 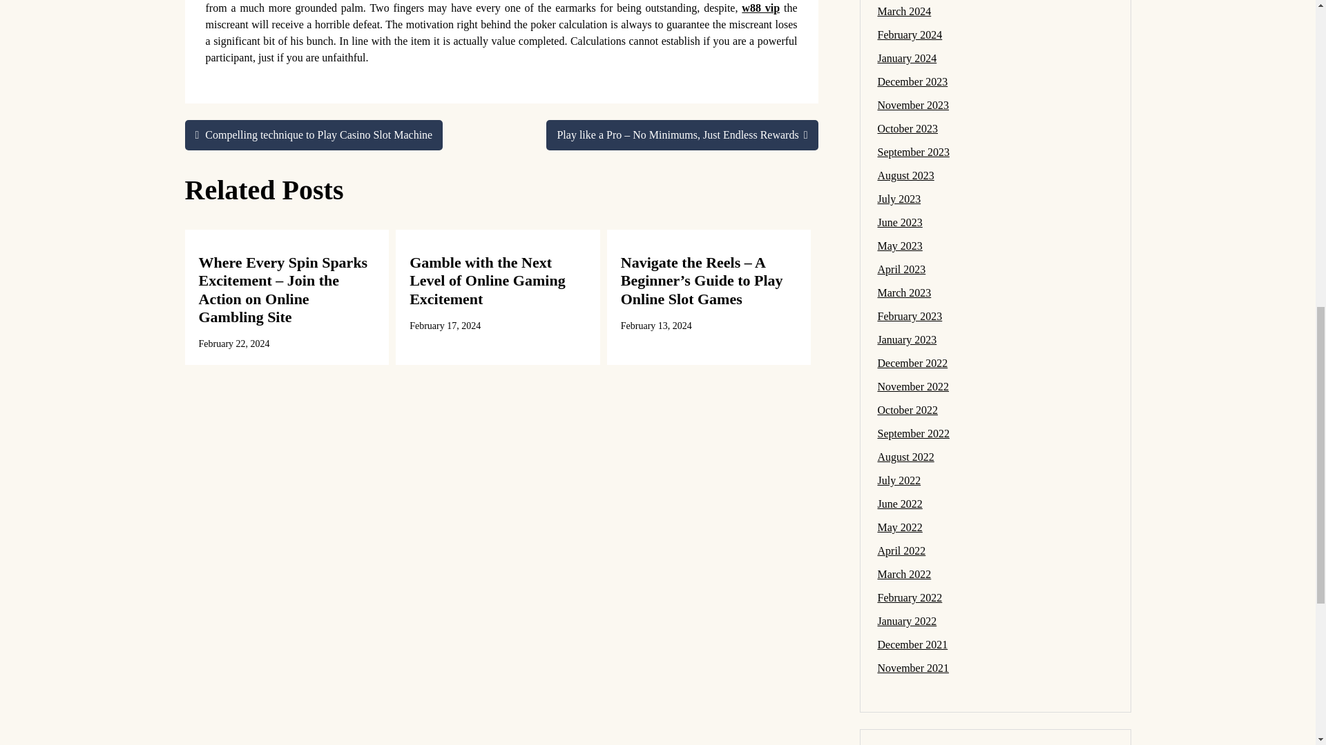 What do you see at coordinates (314, 135) in the screenshot?
I see `Compelling technique to Play Casino Slot Machine` at bounding box center [314, 135].